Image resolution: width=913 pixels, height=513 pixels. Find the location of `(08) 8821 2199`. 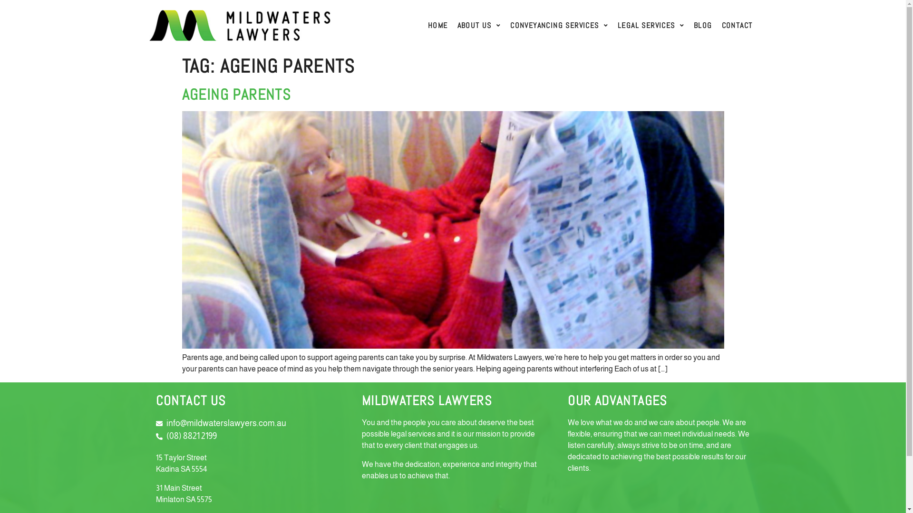

(08) 8821 2199 is located at coordinates (247, 436).